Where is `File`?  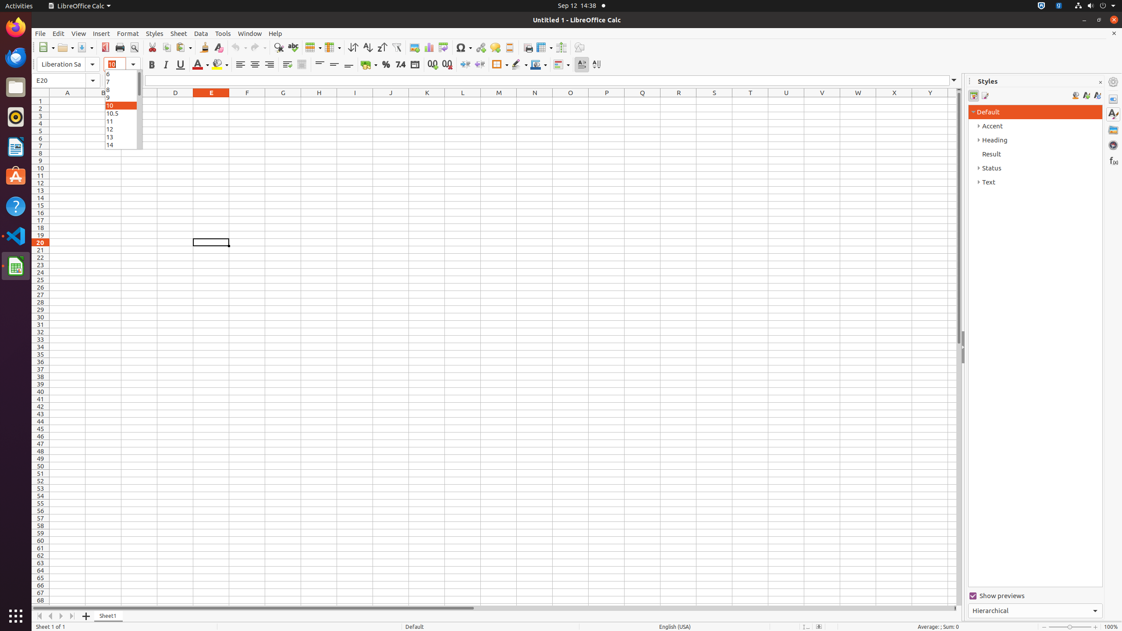
File is located at coordinates (40, 33).